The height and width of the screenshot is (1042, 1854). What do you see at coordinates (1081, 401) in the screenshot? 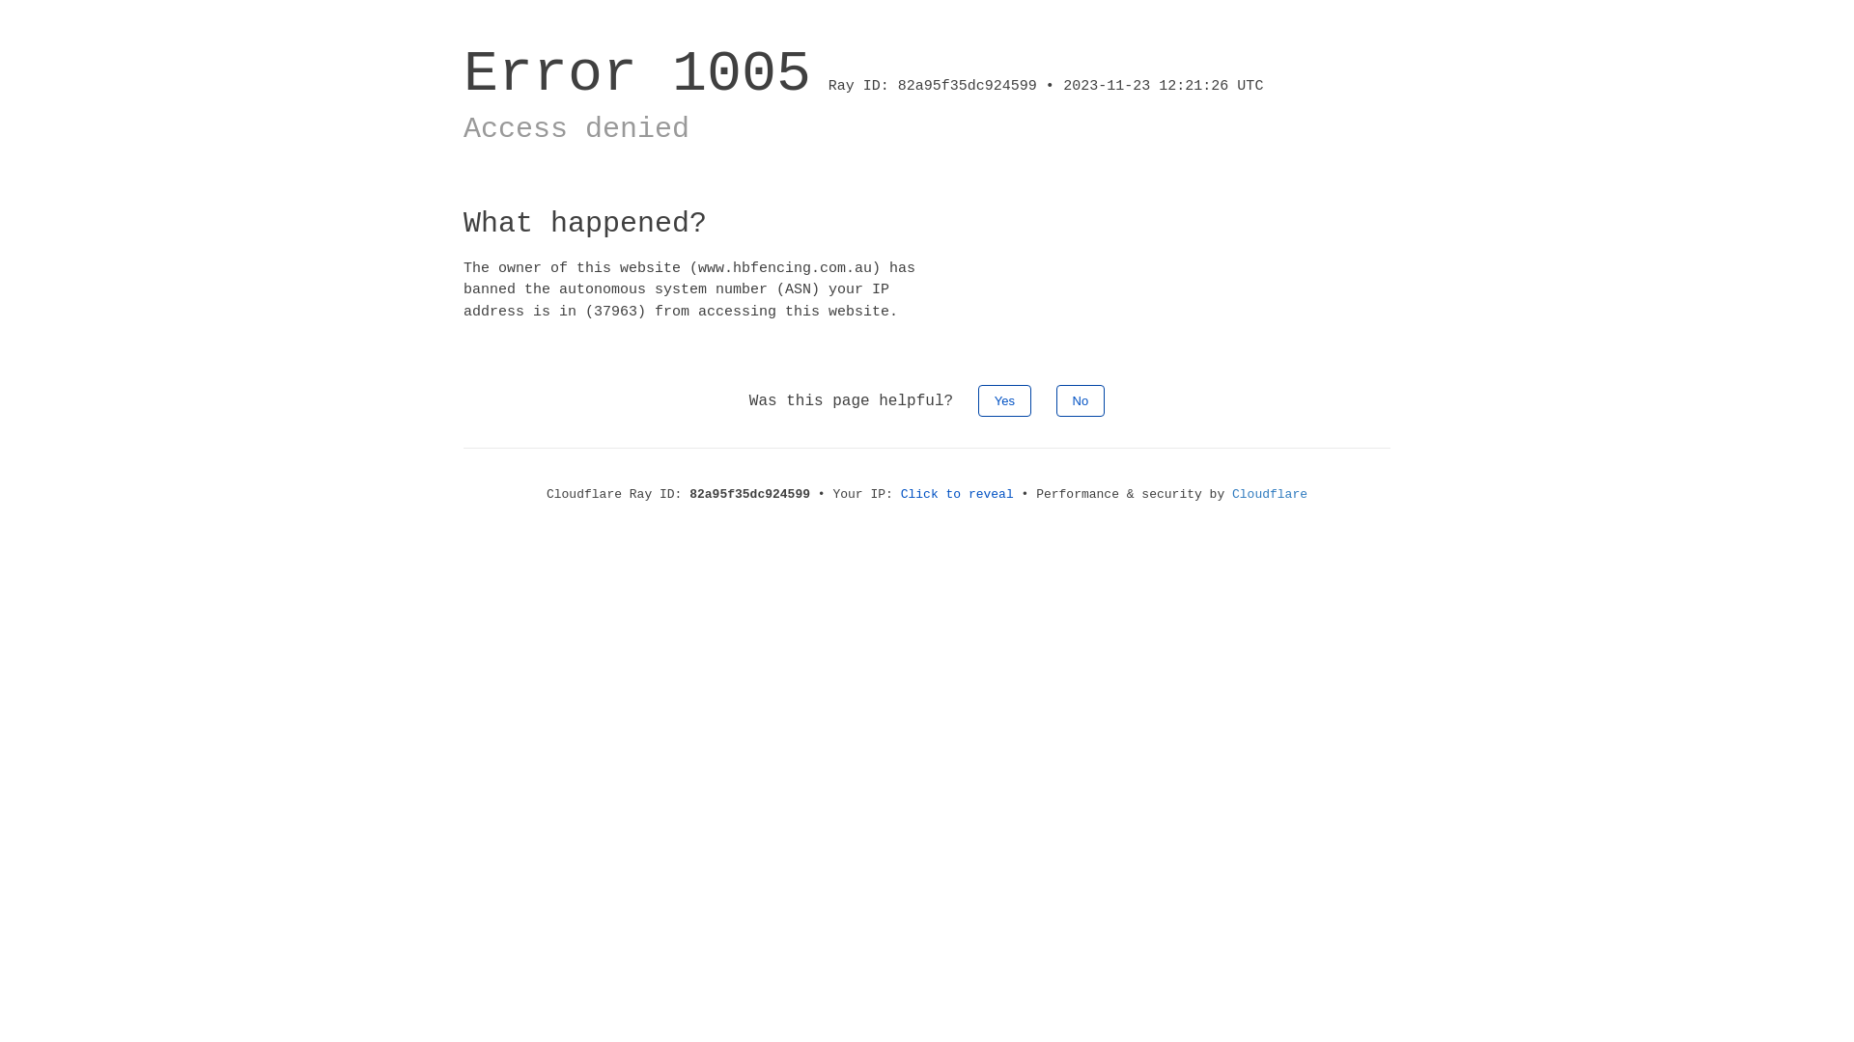
I see `No` at bounding box center [1081, 401].